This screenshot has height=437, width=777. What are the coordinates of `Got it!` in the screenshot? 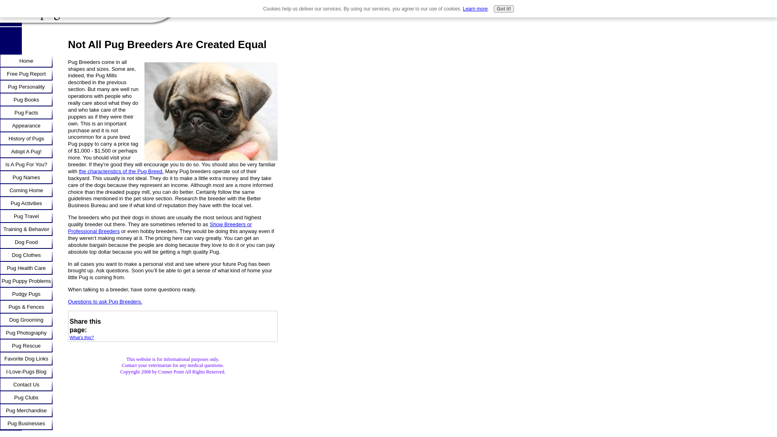 It's located at (503, 9).